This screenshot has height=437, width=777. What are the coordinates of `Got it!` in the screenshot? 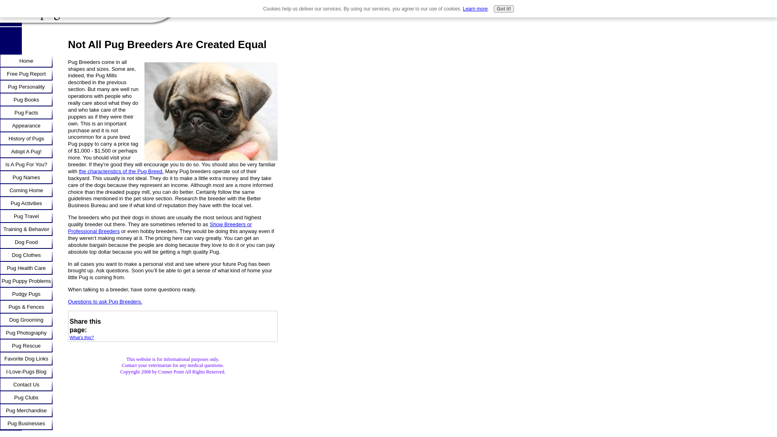 It's located at (503, 9).